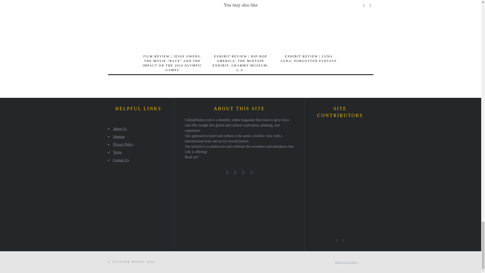  I want to click on Brian Biery, so click(358, 145).